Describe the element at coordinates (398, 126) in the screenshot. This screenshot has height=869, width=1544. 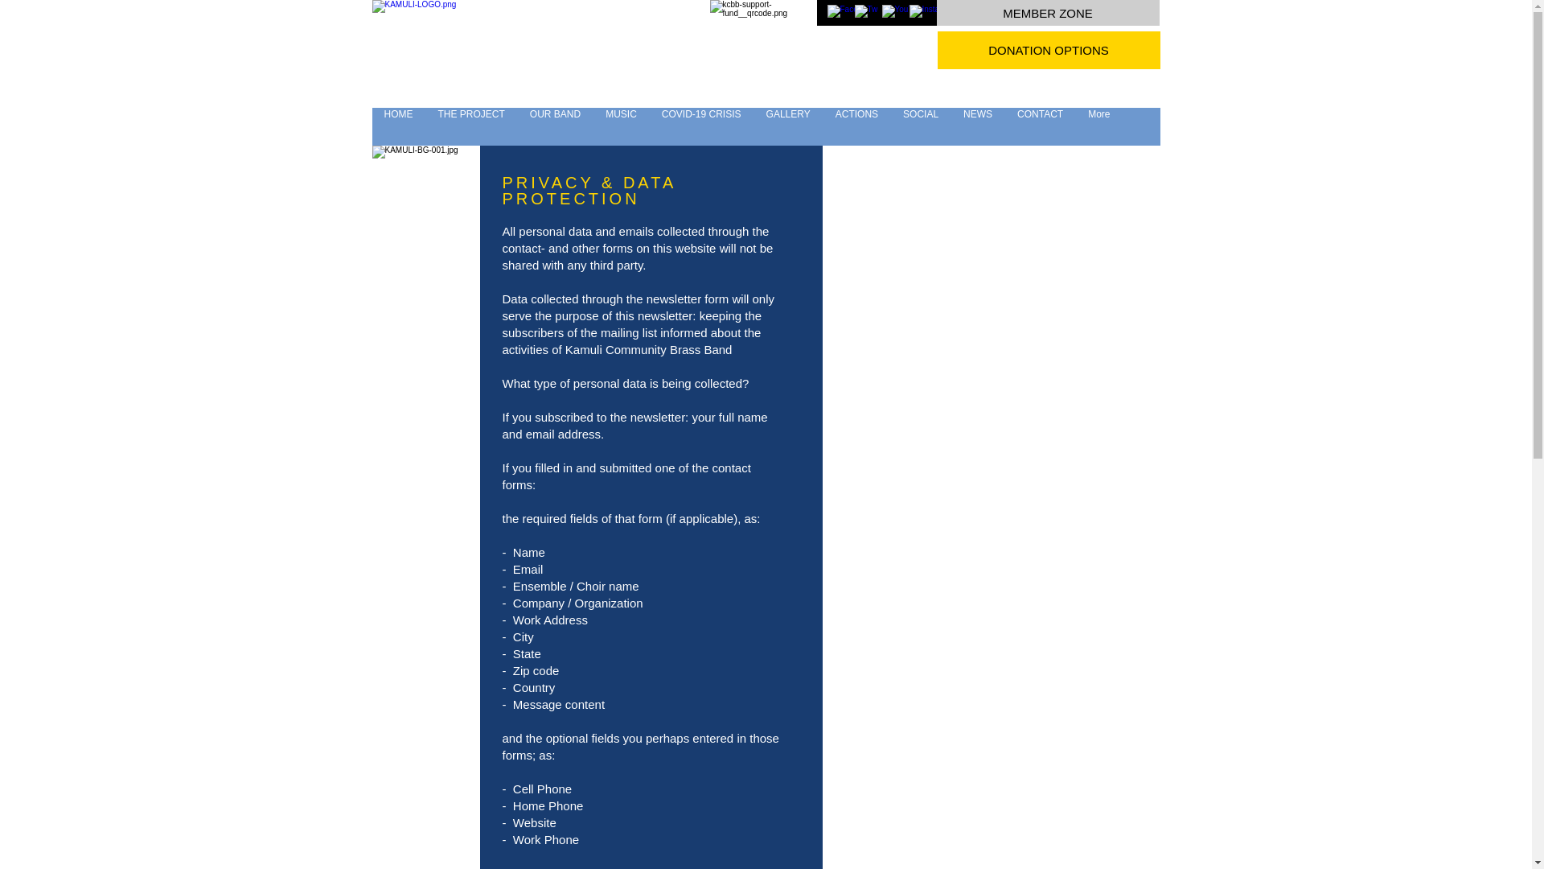
I see `HOME` at that location.